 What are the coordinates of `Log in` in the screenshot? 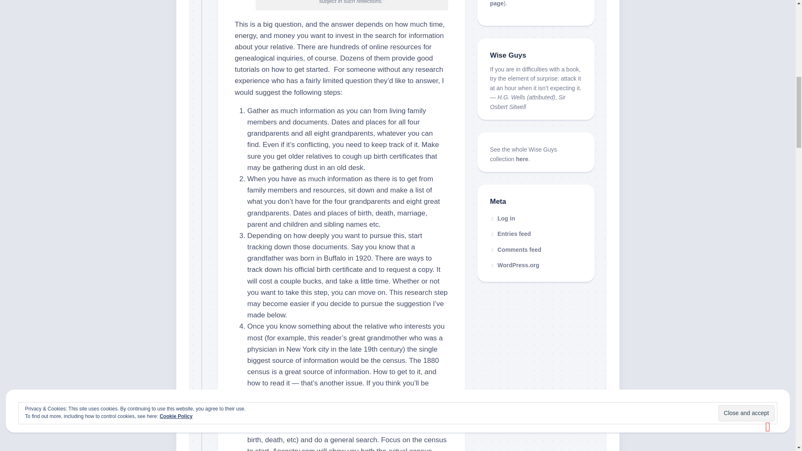 It's located at (502, 218).